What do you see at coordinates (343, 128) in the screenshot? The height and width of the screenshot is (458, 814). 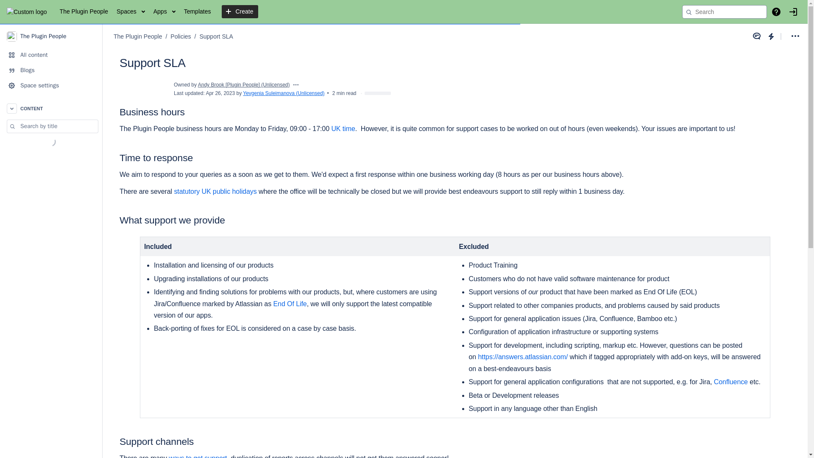 I see `UK time` at bounding box center [343, 128].